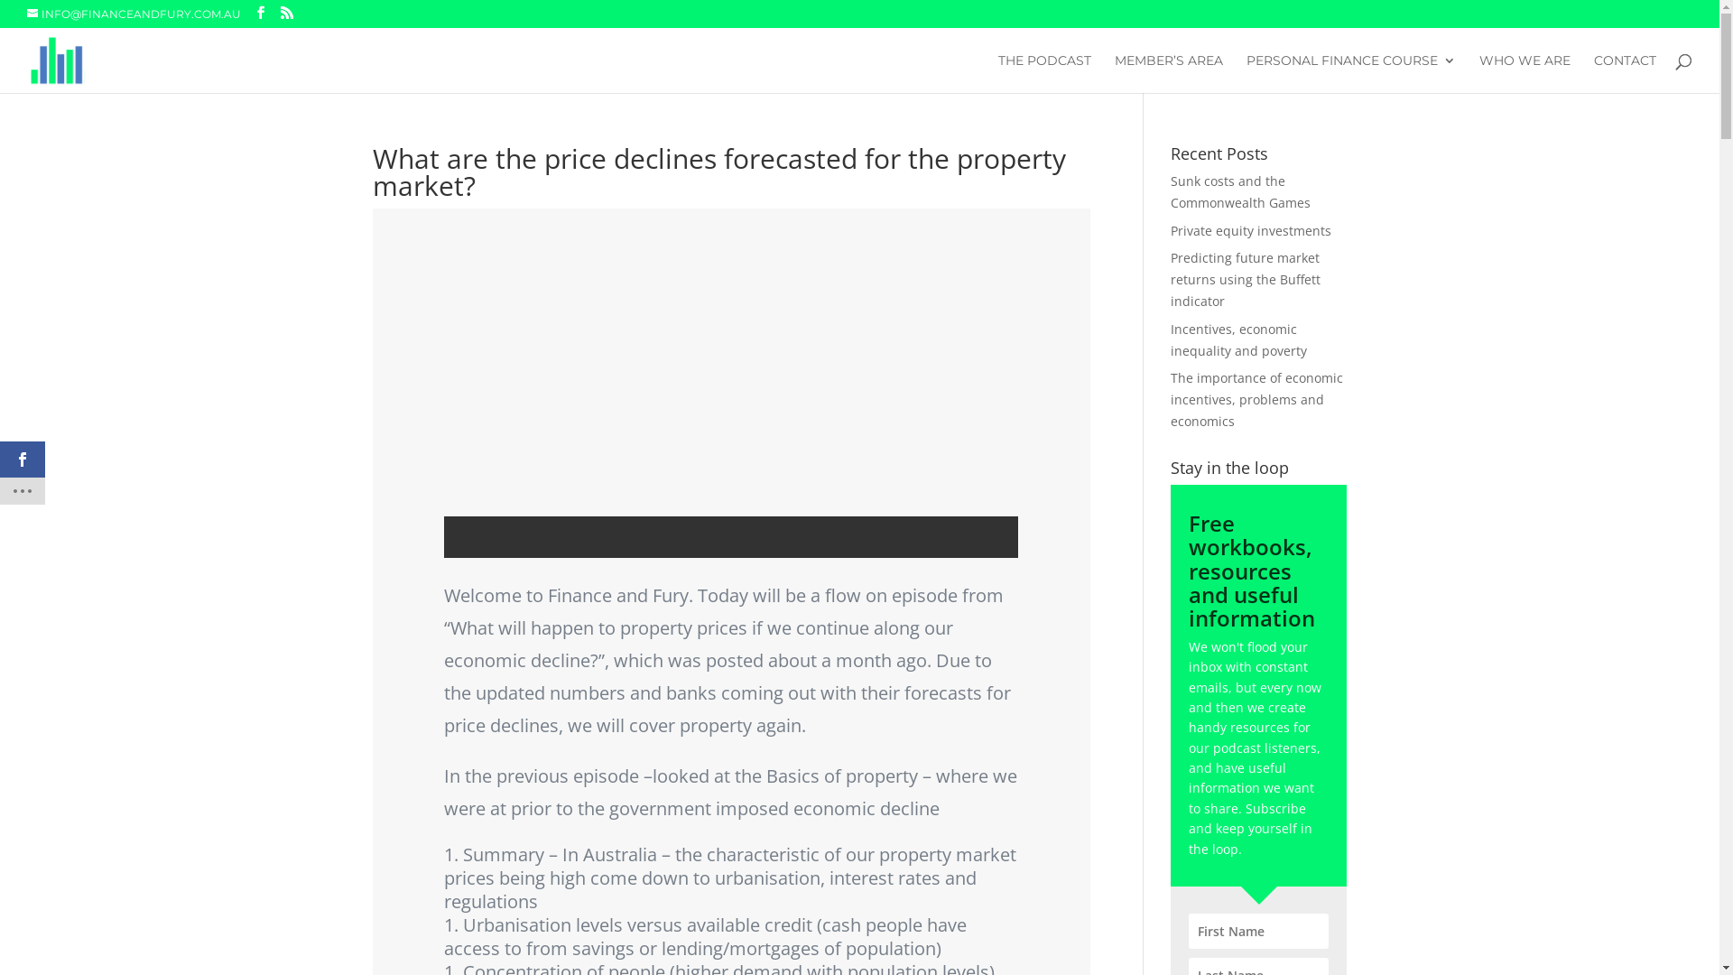 This screenshot has height=975, width=1733. What do you see at coordinates (1625, 74) in the screenshot?
I see `CONTACT` at bounding box center [1625, 74].